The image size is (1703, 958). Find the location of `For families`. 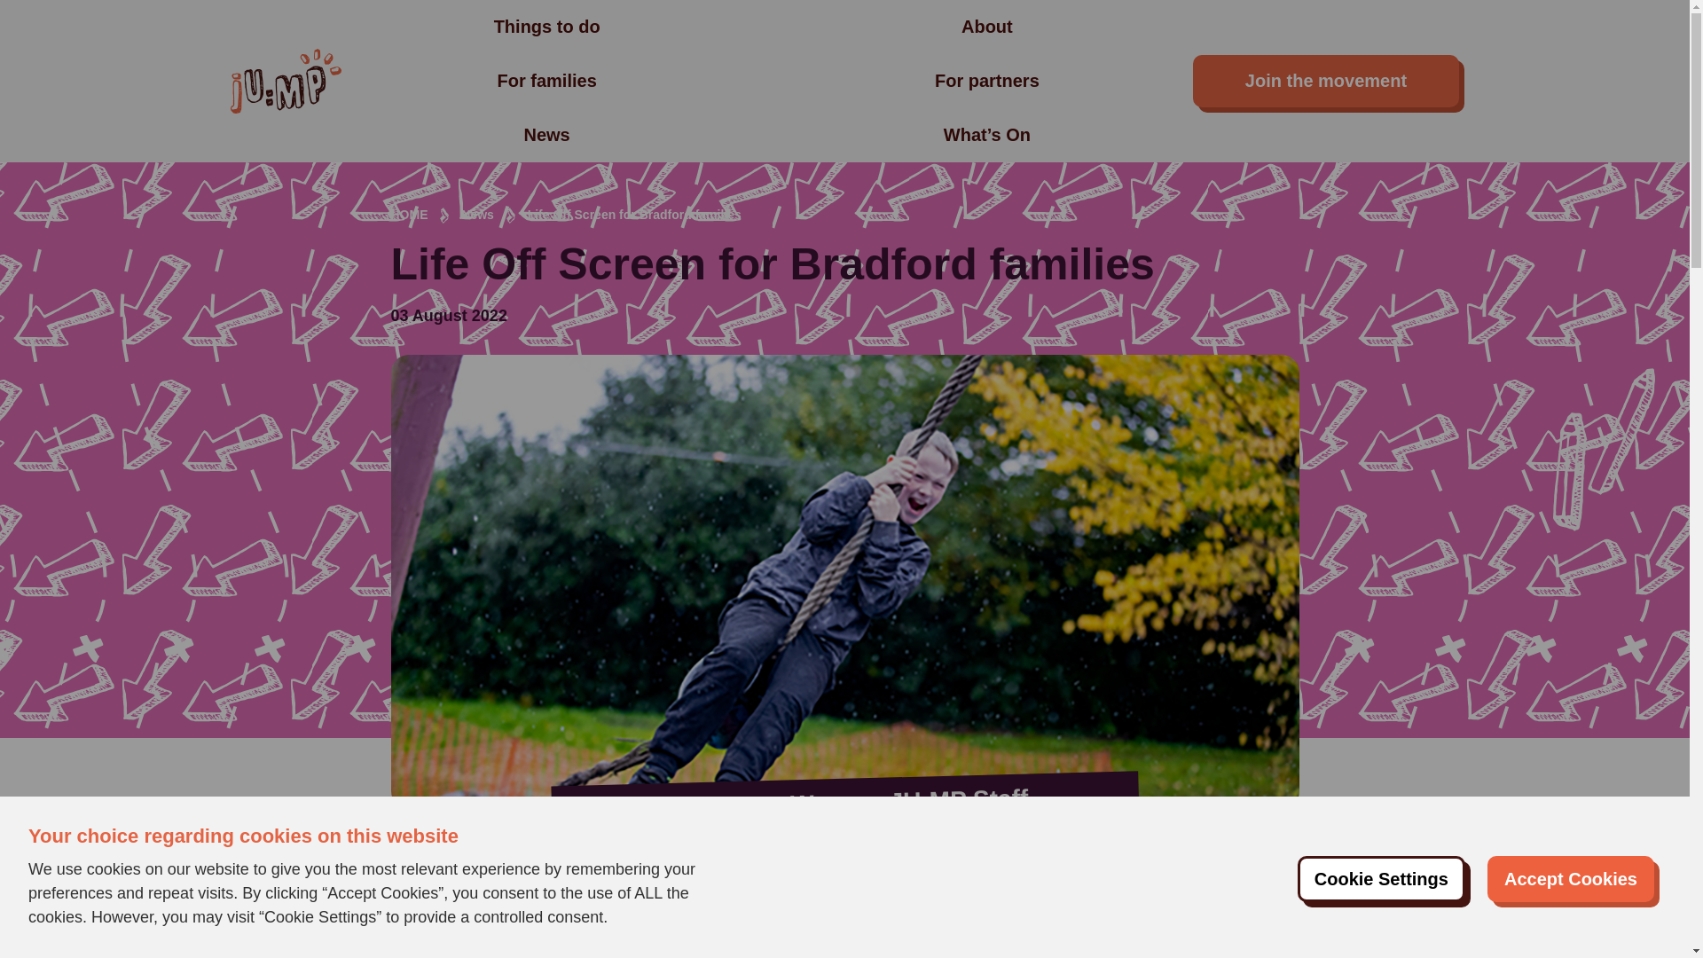

For families is located at coordinates (546, 81).